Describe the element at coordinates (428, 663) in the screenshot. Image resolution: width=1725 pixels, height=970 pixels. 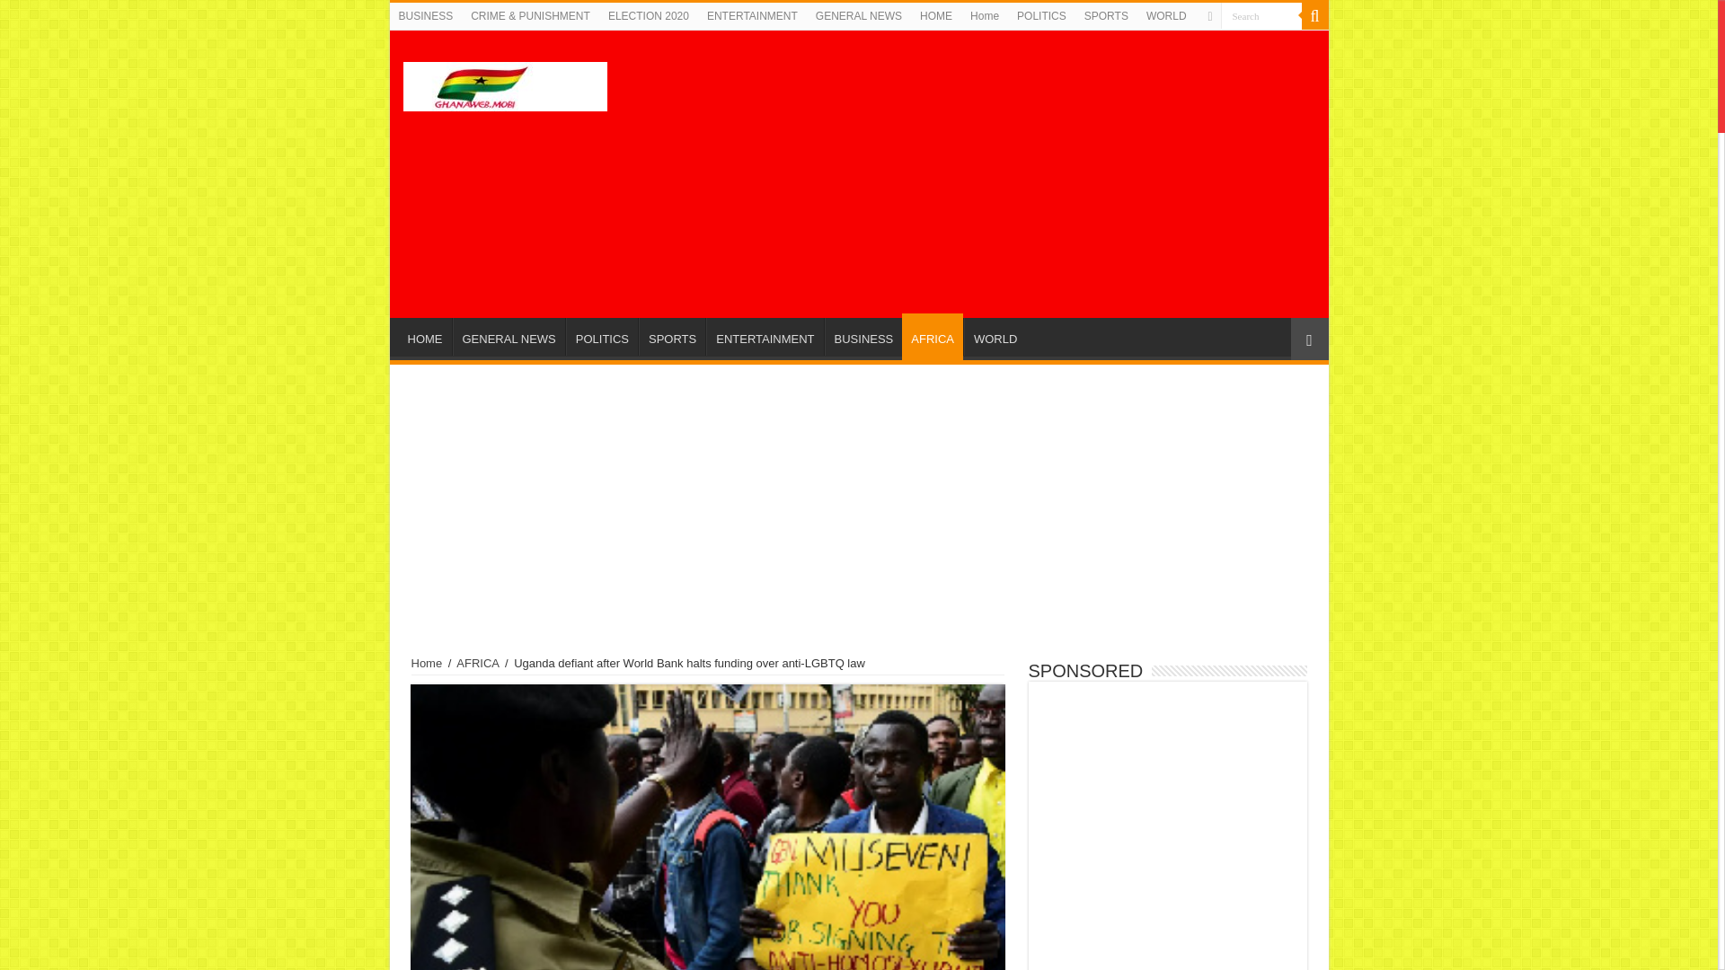
I see `Home` at that location.